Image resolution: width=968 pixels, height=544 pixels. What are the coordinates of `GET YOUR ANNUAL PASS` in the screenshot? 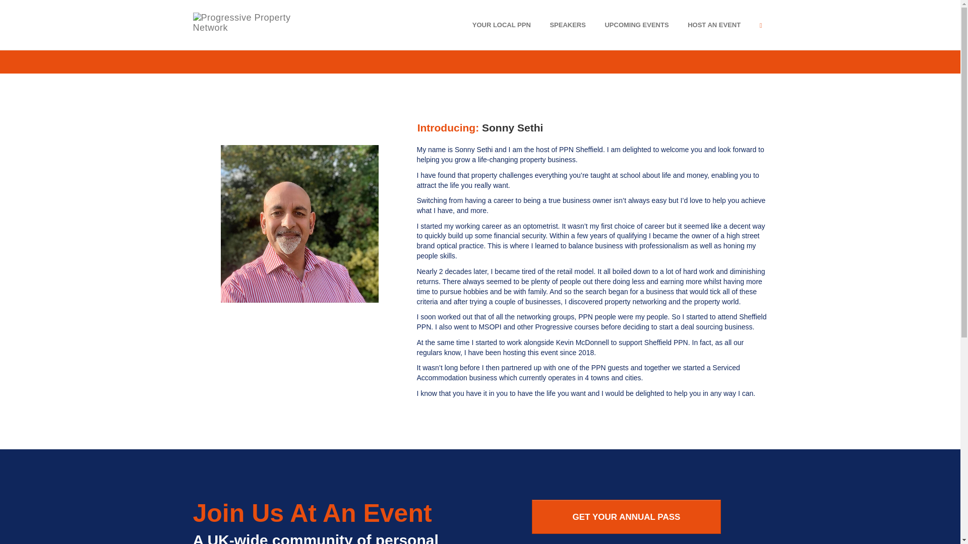 It's located at (626, 517).